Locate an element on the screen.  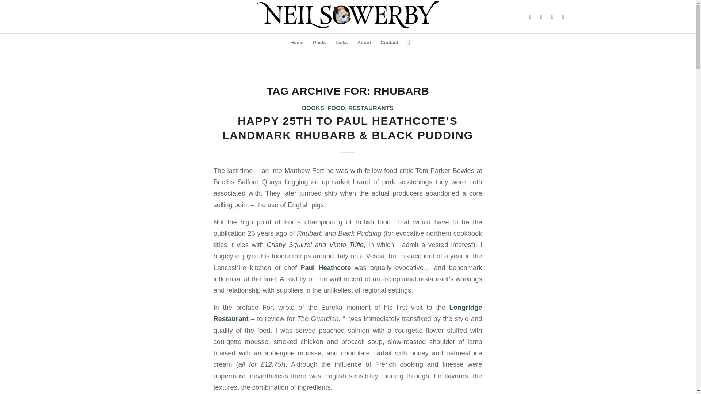
Links is located at coordinates (342, 42).